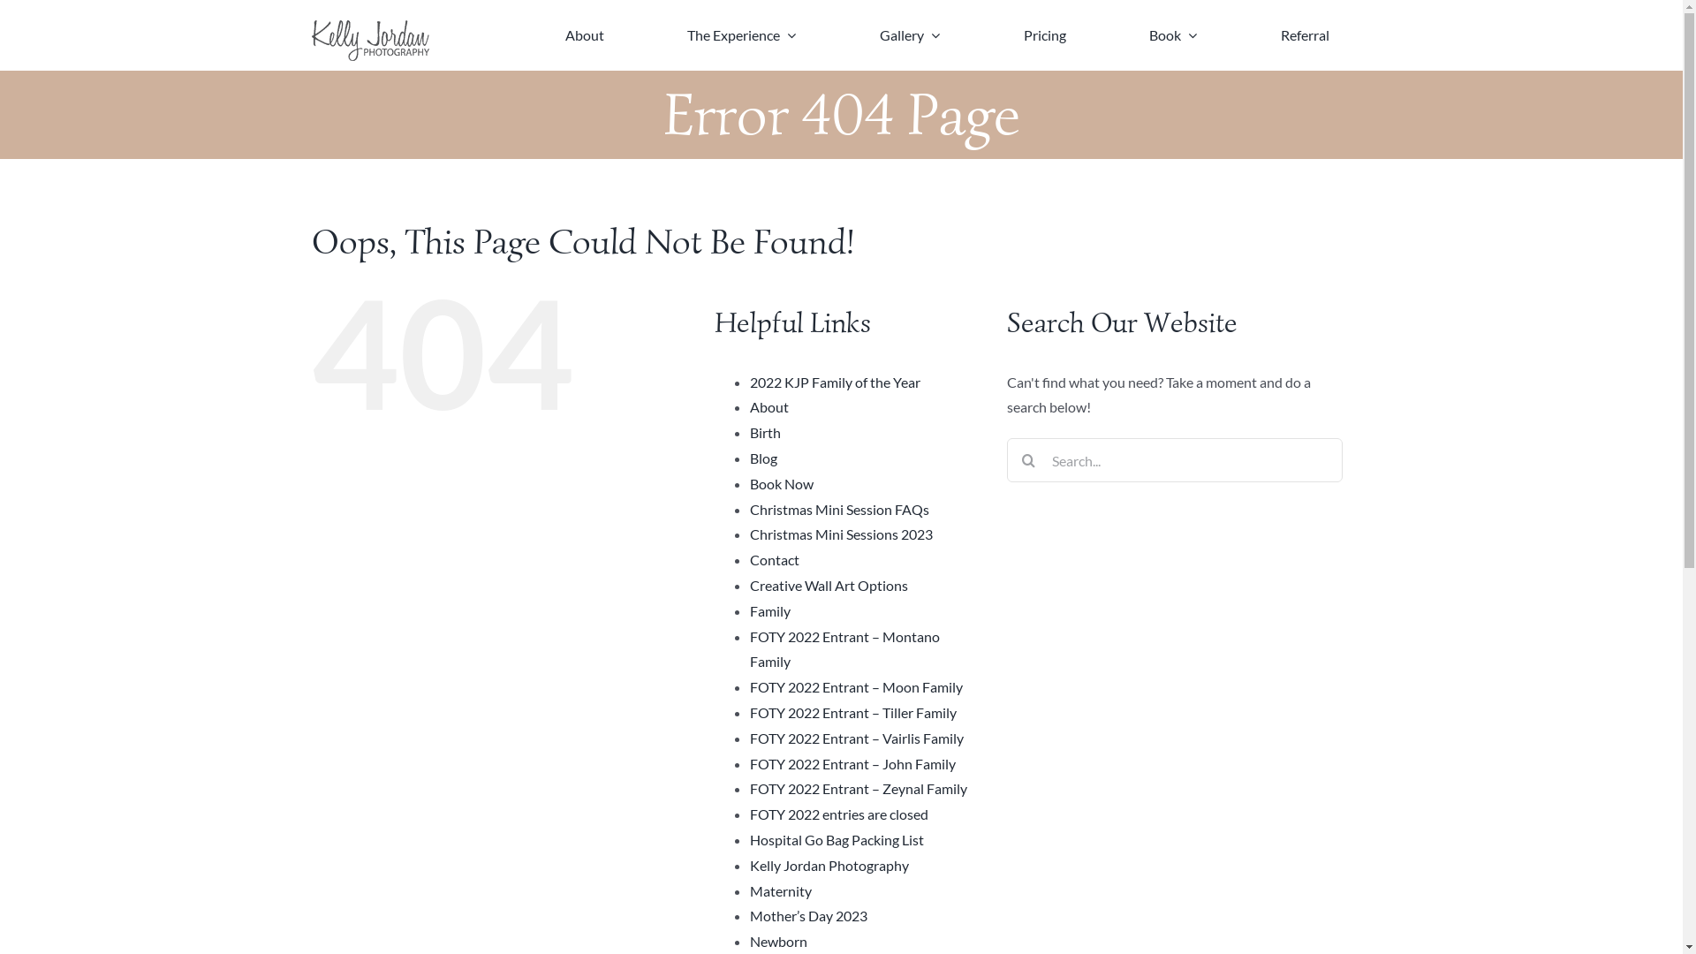 This screenshot has width=1696, height=954. Describe the element at coordinates (770, 611) in the screenshot. I see `Family` at that location.